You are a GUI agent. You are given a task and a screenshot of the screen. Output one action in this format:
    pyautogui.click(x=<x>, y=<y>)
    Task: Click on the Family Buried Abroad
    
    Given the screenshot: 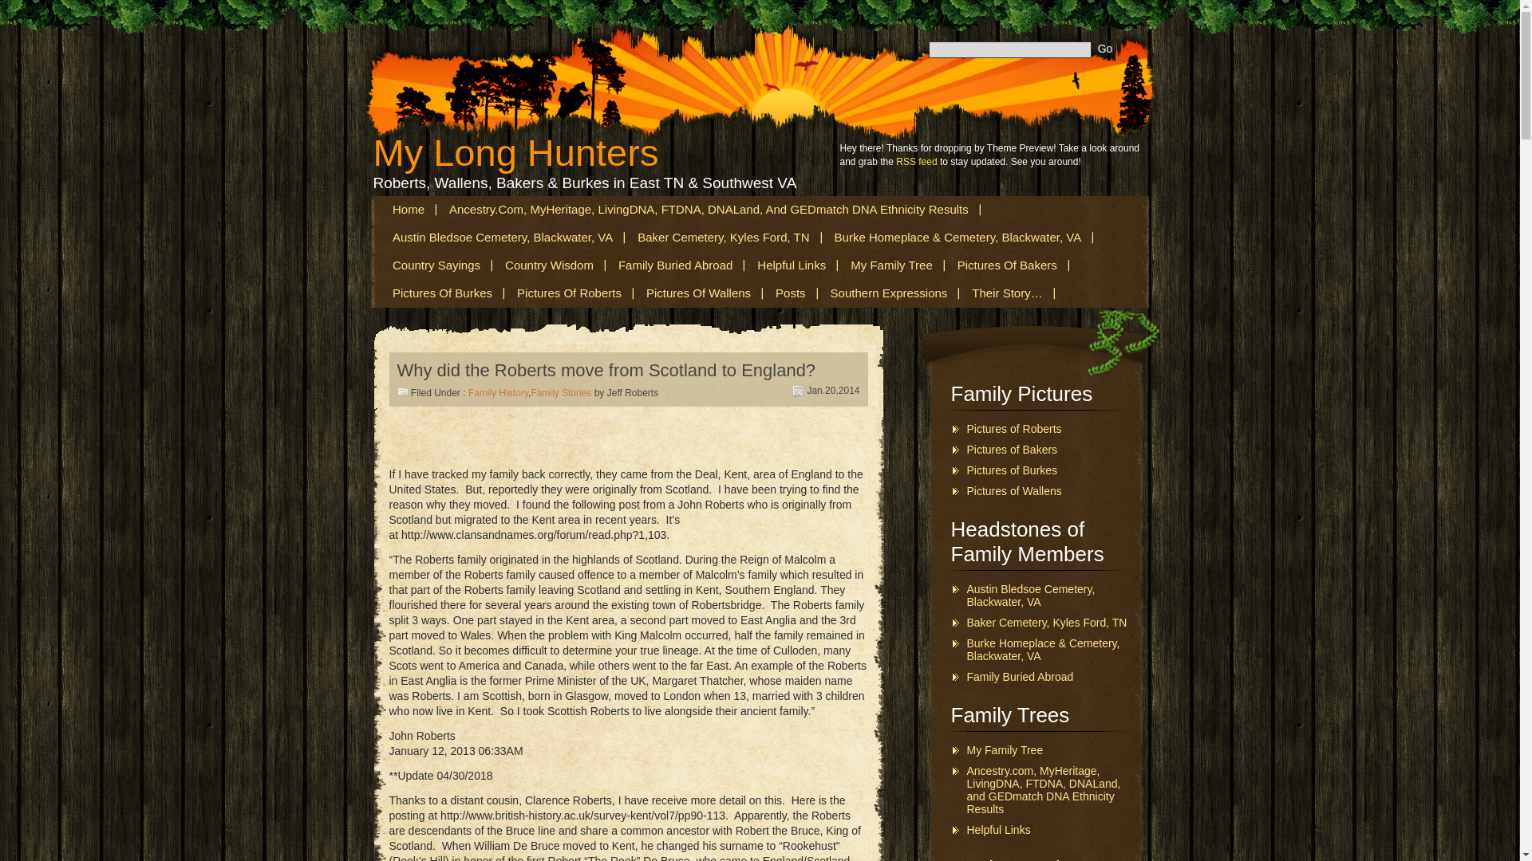 What is the action you would take?
    pyautogui.click(x=677, y=266)
    